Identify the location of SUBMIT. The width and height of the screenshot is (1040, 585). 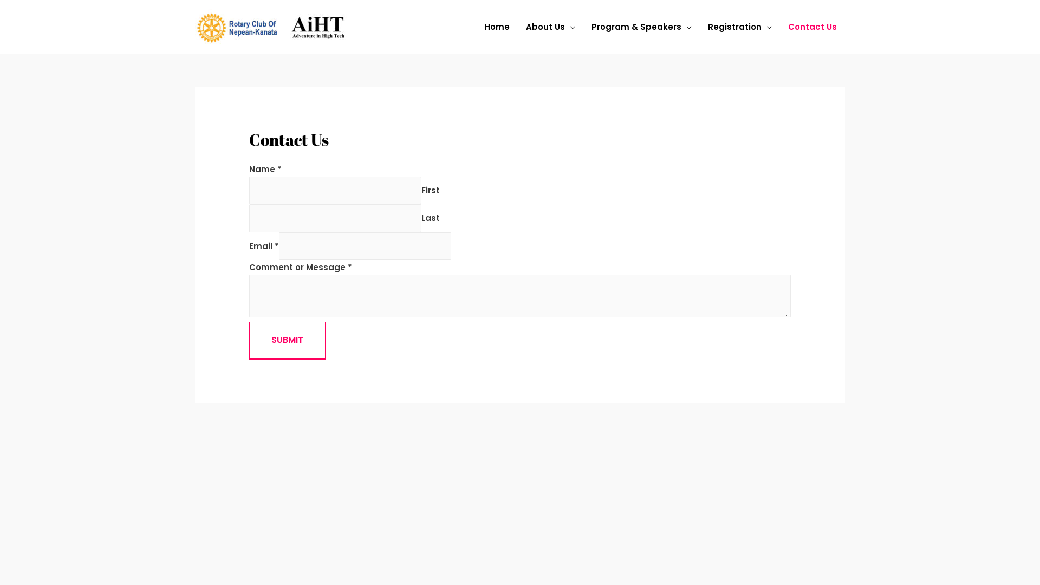
(287, 341).